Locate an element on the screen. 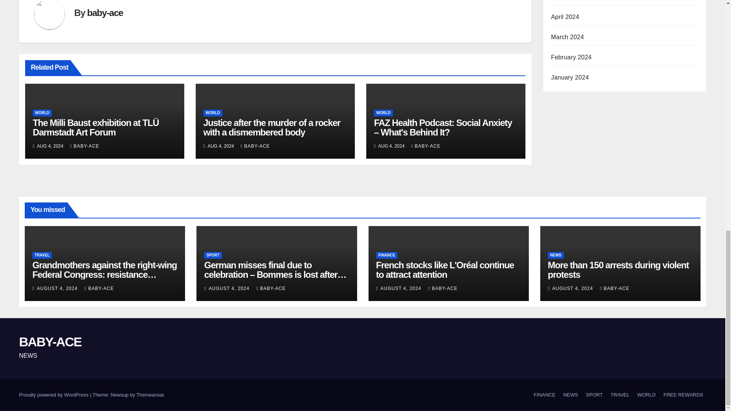 The image size is (731, 411). BABY-ACE is located at coordinates (85, 146).